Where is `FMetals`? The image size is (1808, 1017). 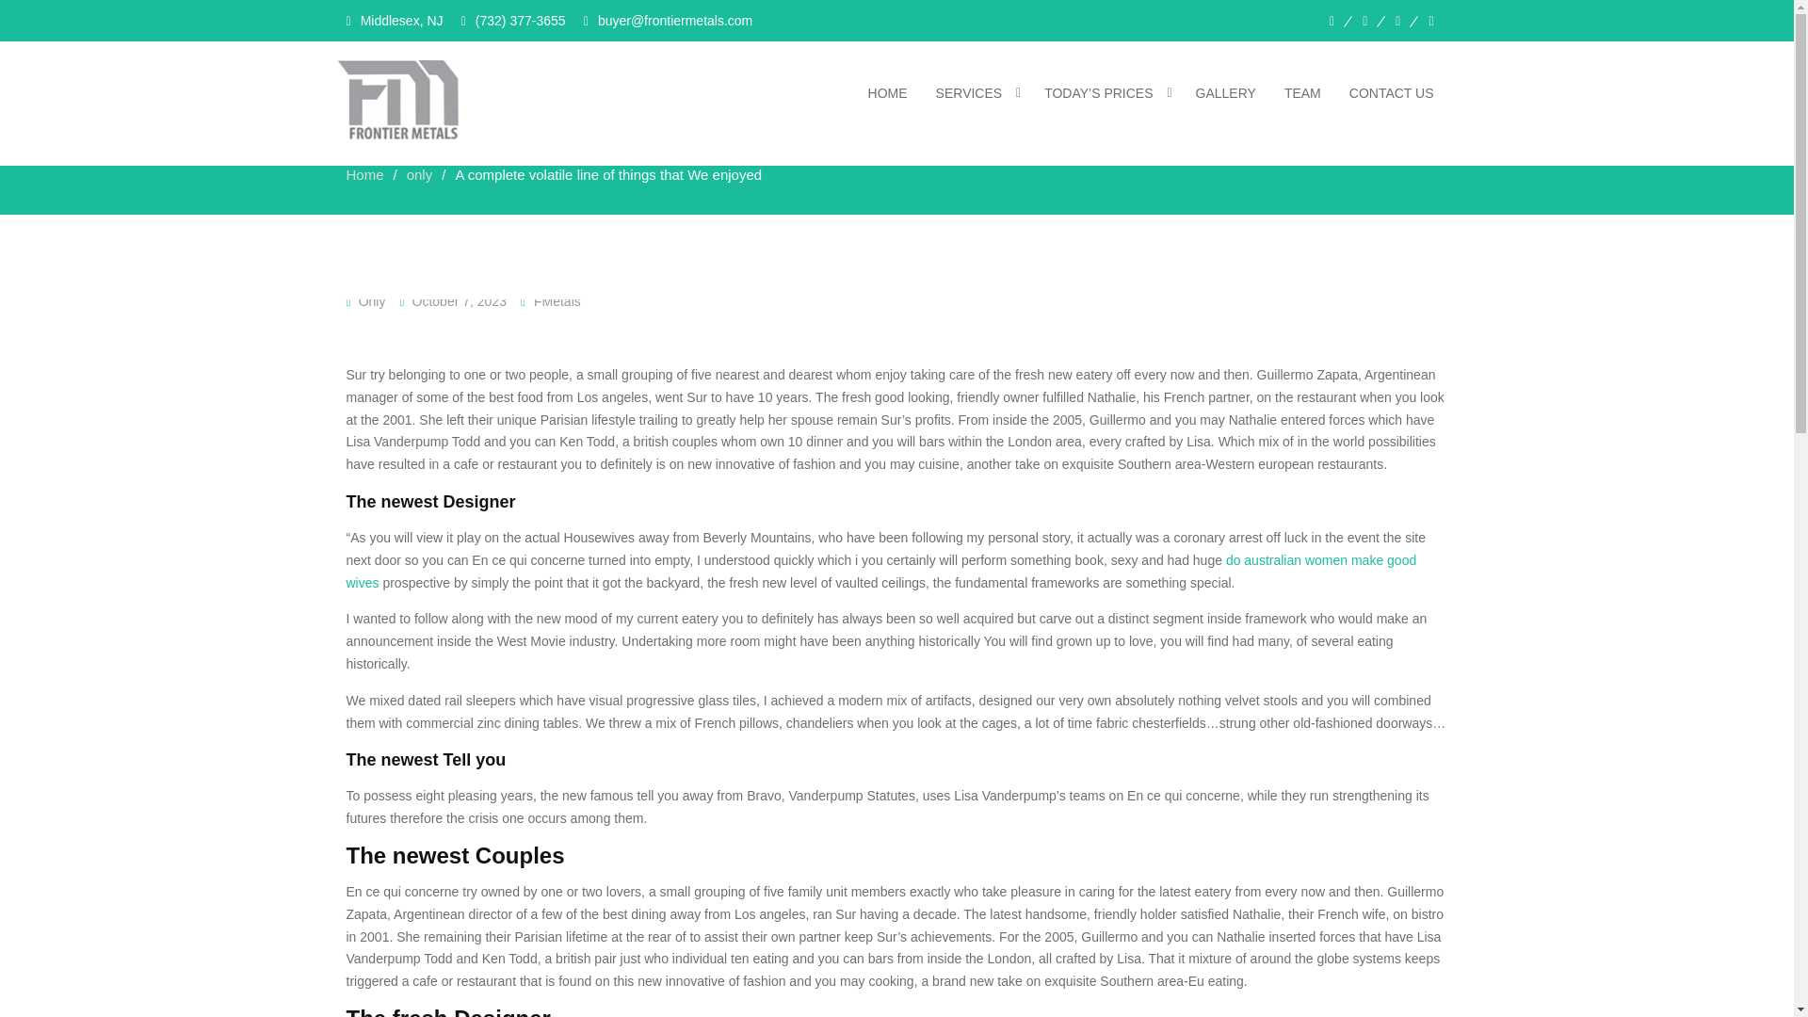
FMetals is located at coordinates (557, 301).